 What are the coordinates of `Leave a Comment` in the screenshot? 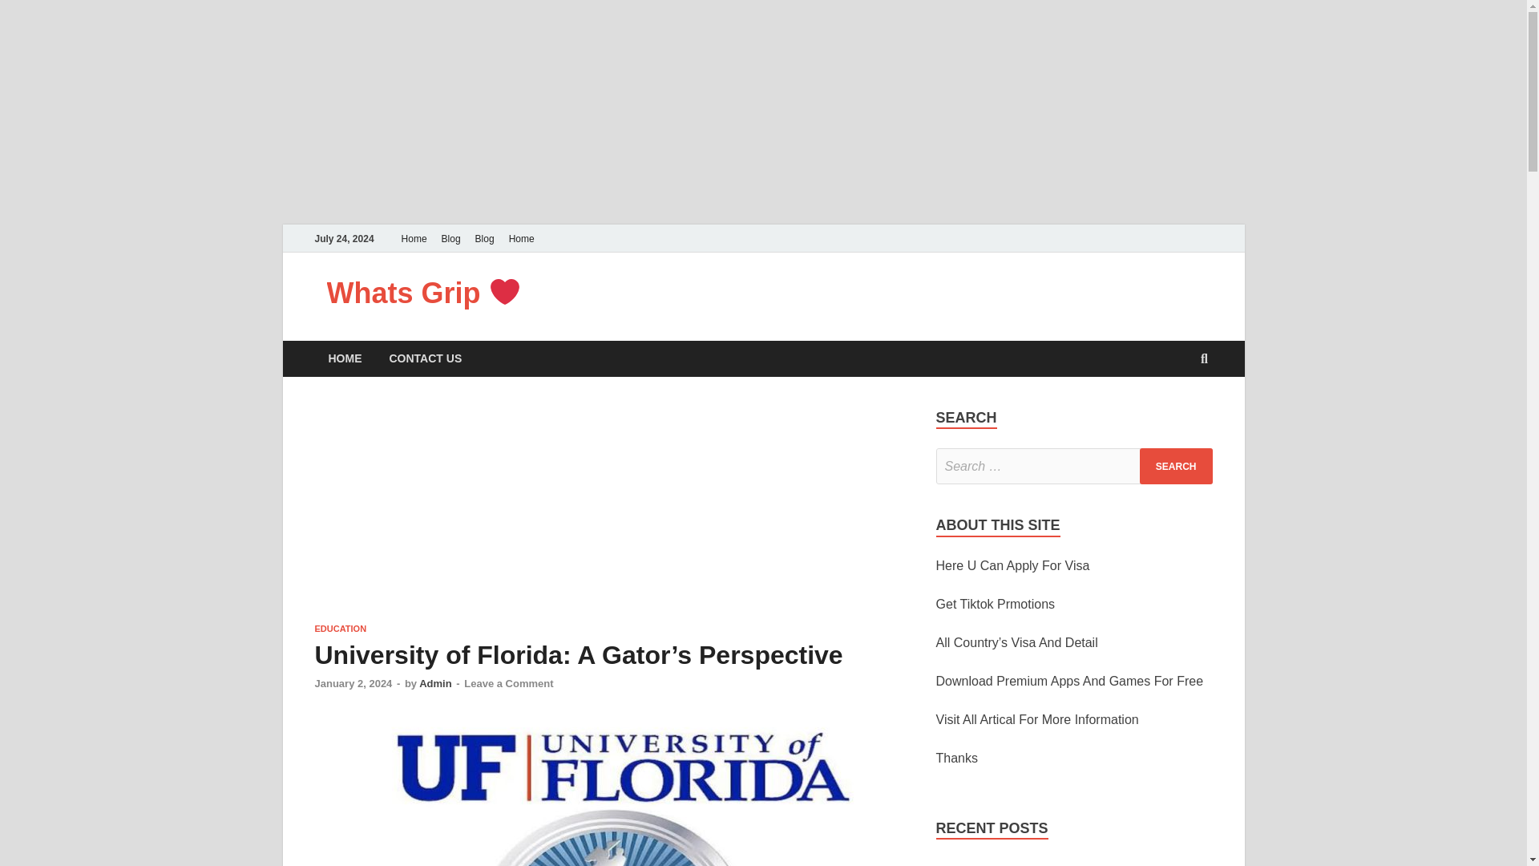 It's located at (508, 683).